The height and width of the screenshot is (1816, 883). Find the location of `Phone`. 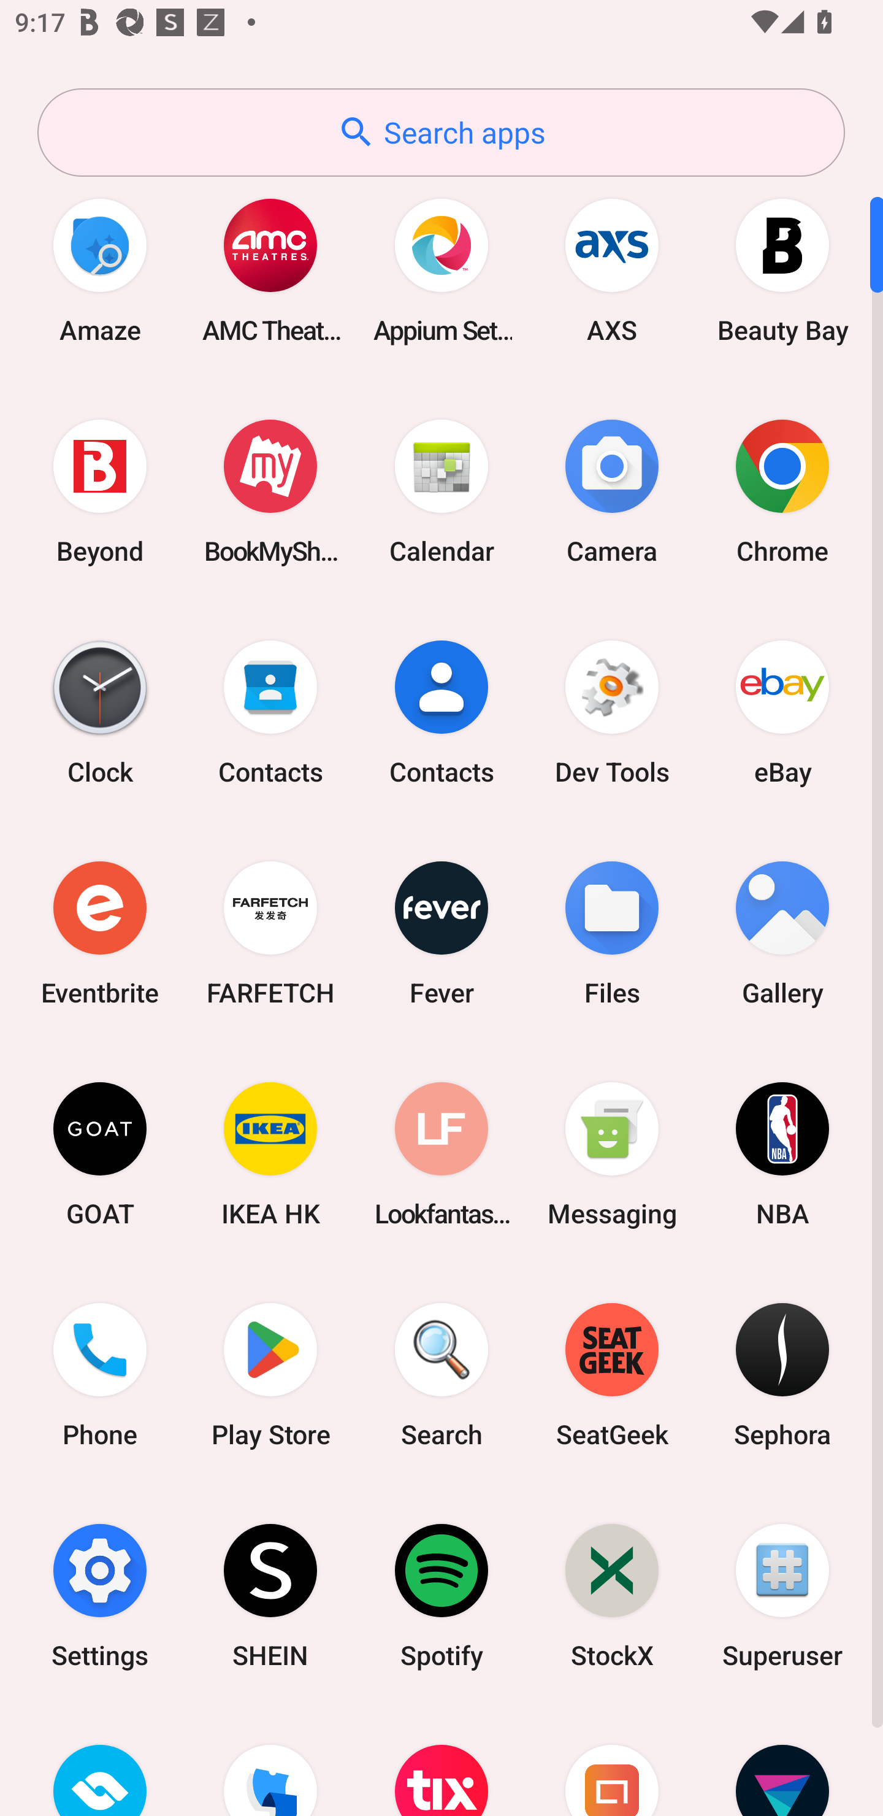

Phone is located at coordinates (100, 1374).